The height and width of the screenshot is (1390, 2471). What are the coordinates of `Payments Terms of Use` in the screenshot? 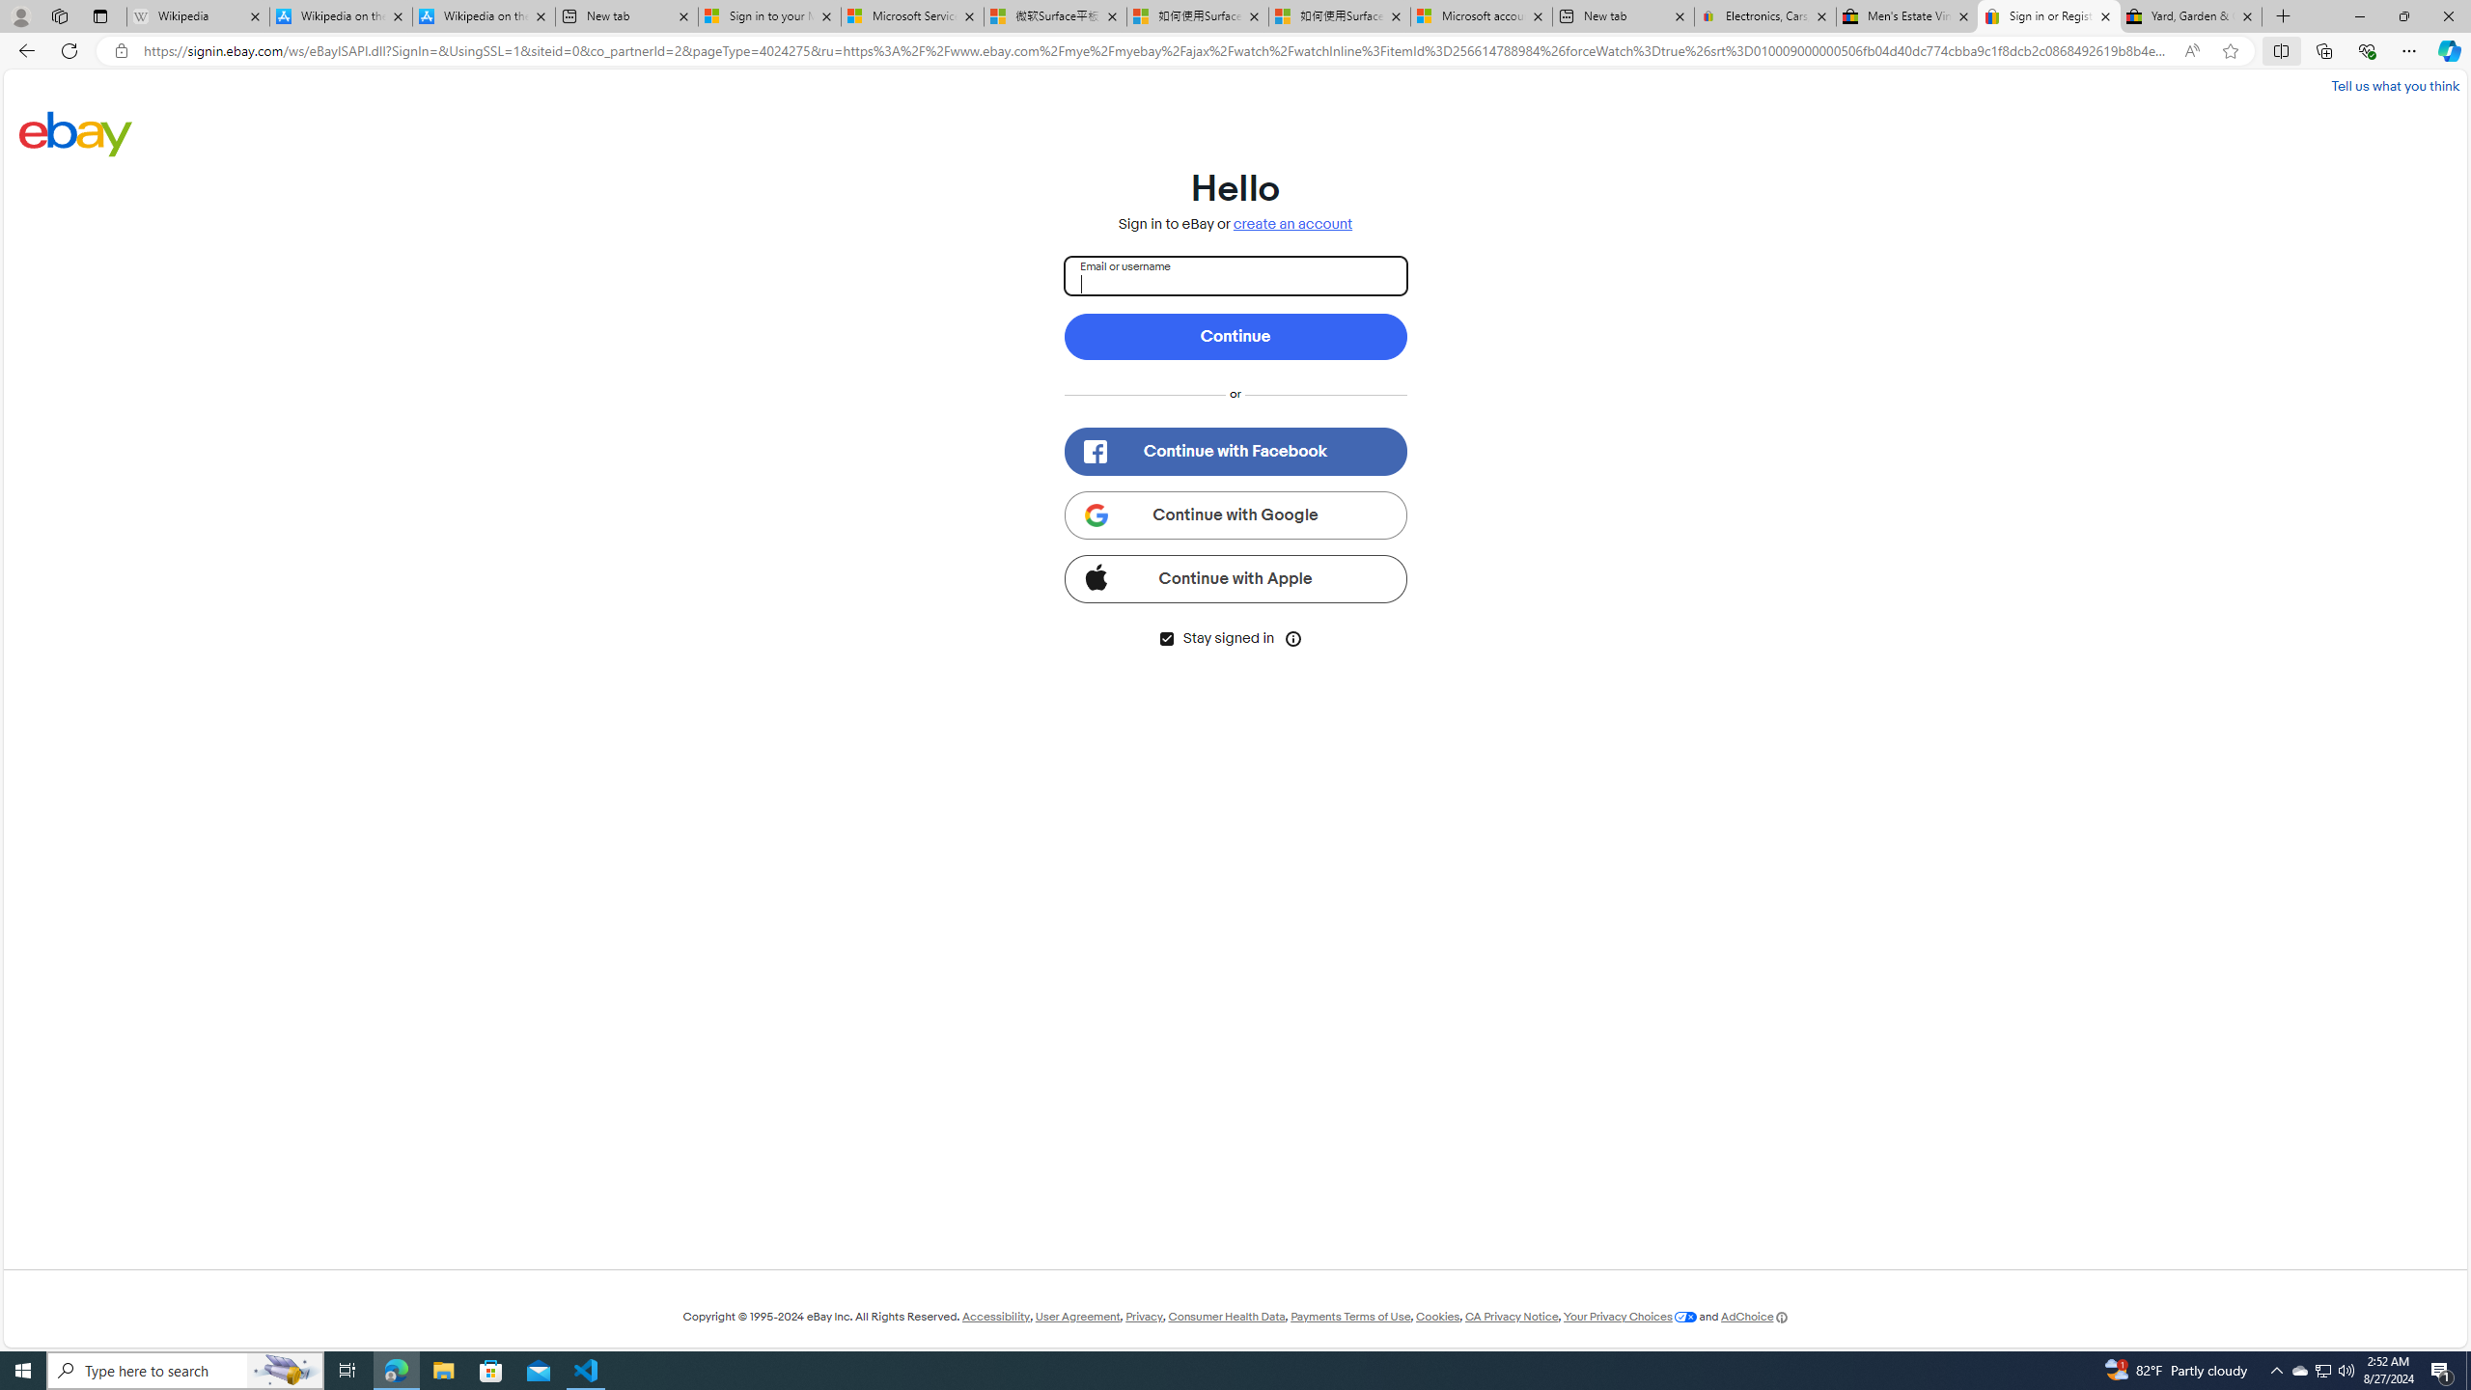 It's located at (1349, 1317).